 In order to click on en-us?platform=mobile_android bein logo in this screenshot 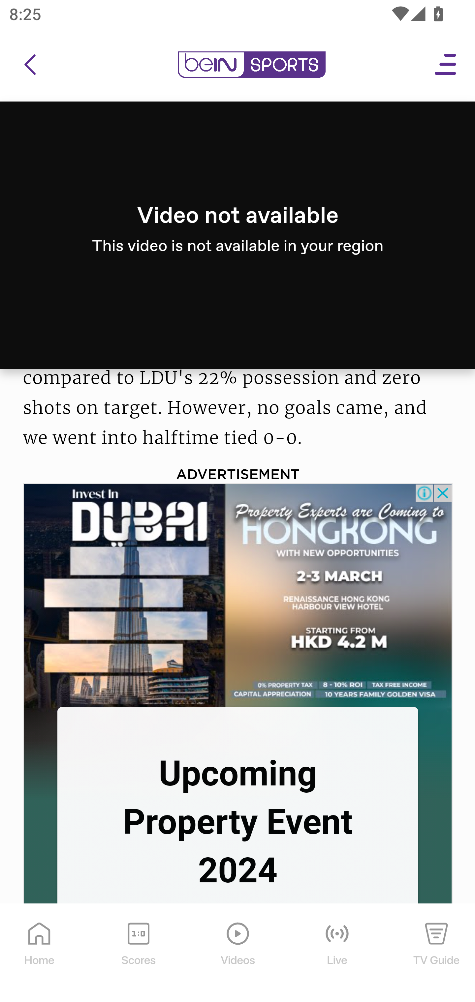, I will do `click(251, 66)`.